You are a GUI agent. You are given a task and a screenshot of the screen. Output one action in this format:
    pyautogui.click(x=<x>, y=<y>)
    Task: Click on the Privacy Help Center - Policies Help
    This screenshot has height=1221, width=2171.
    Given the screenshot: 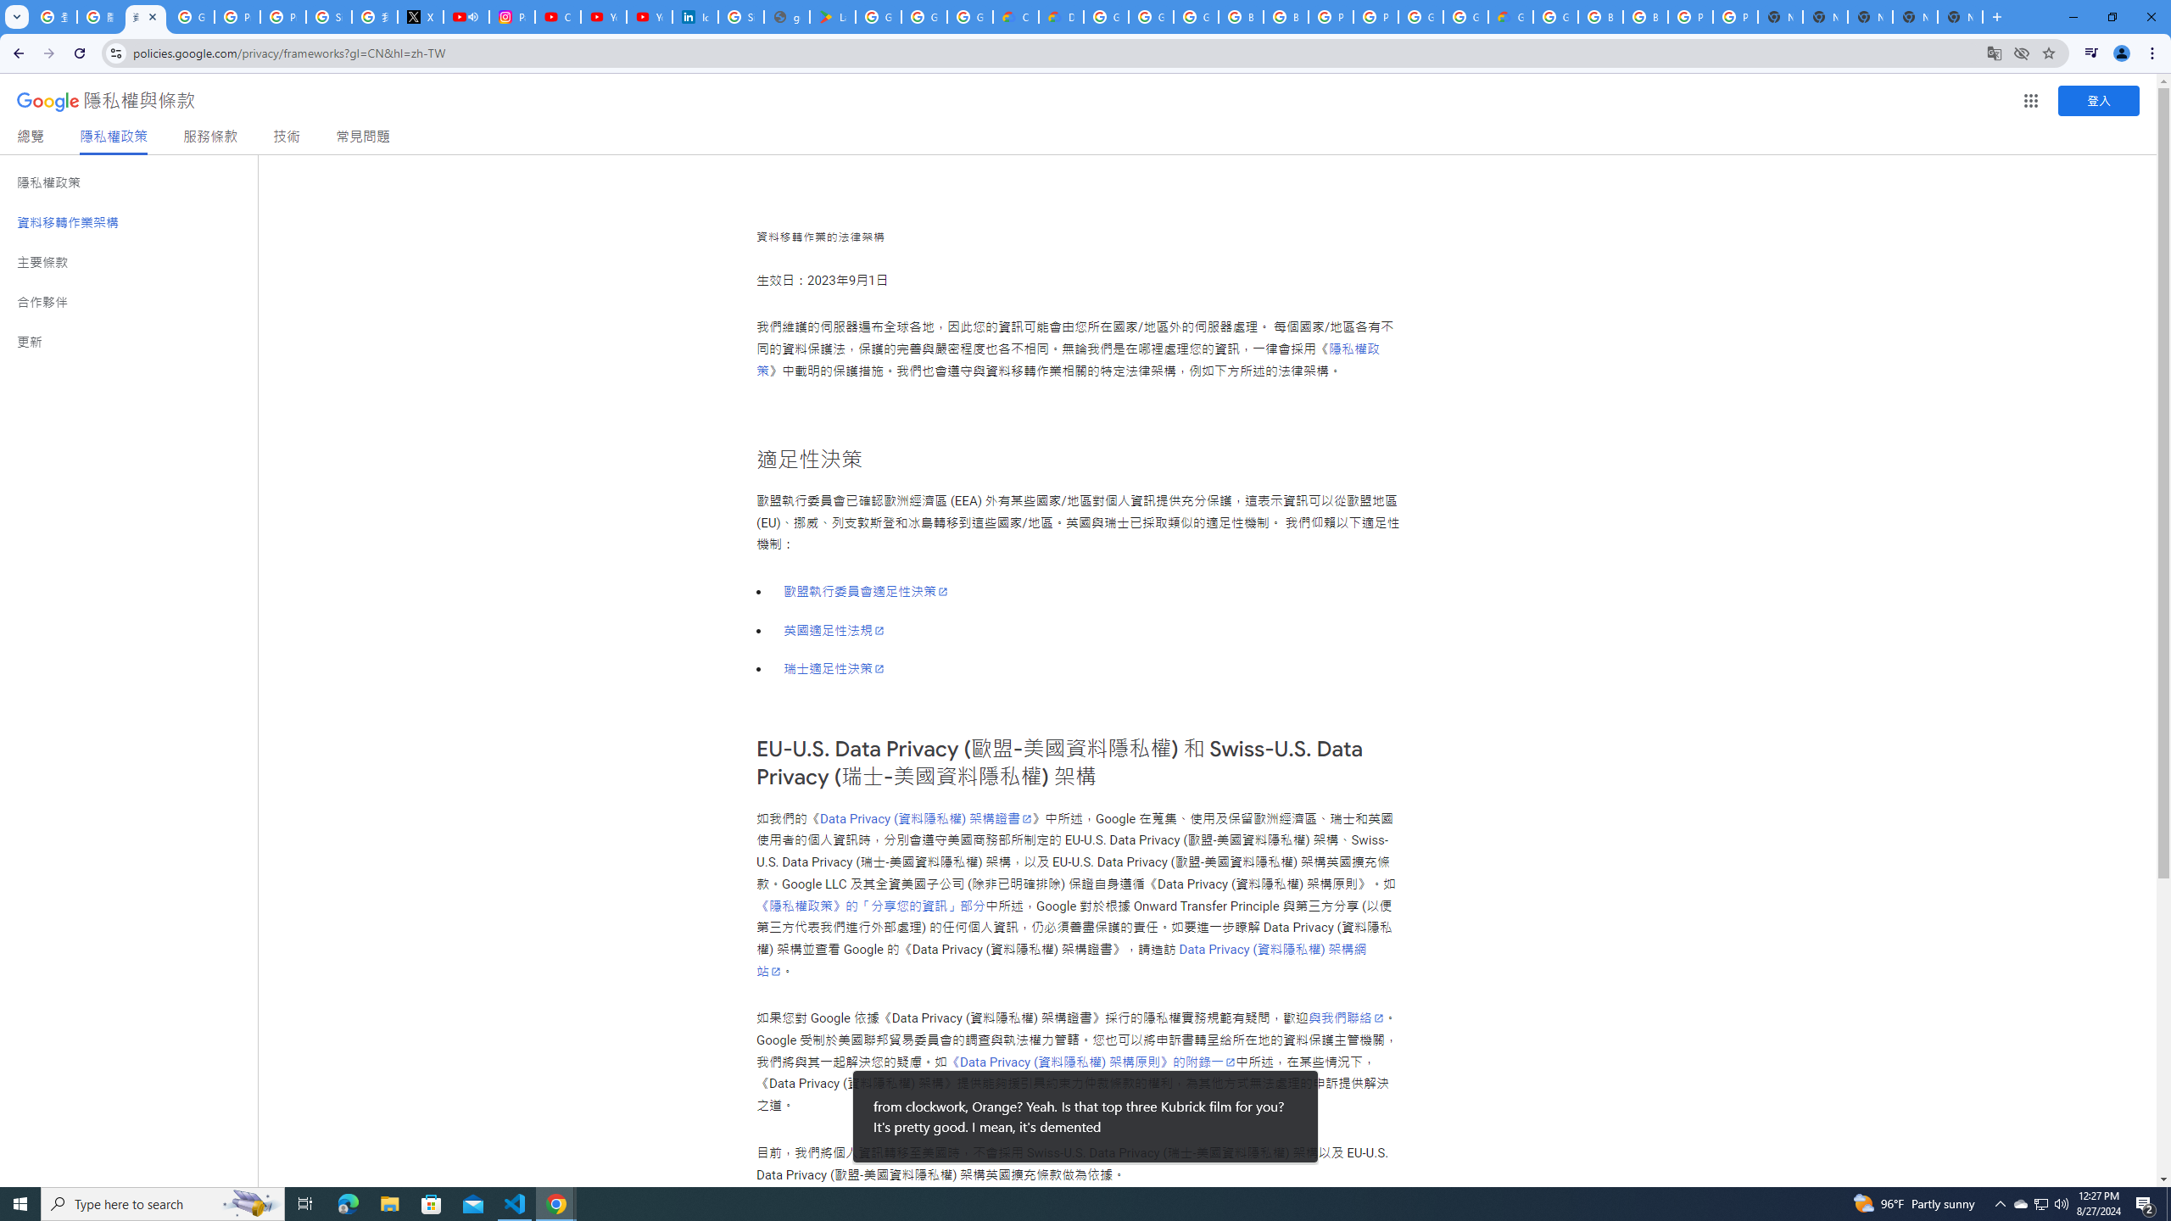 What is the action you would take?
    pyautogui.click(x=283, y=17)
    